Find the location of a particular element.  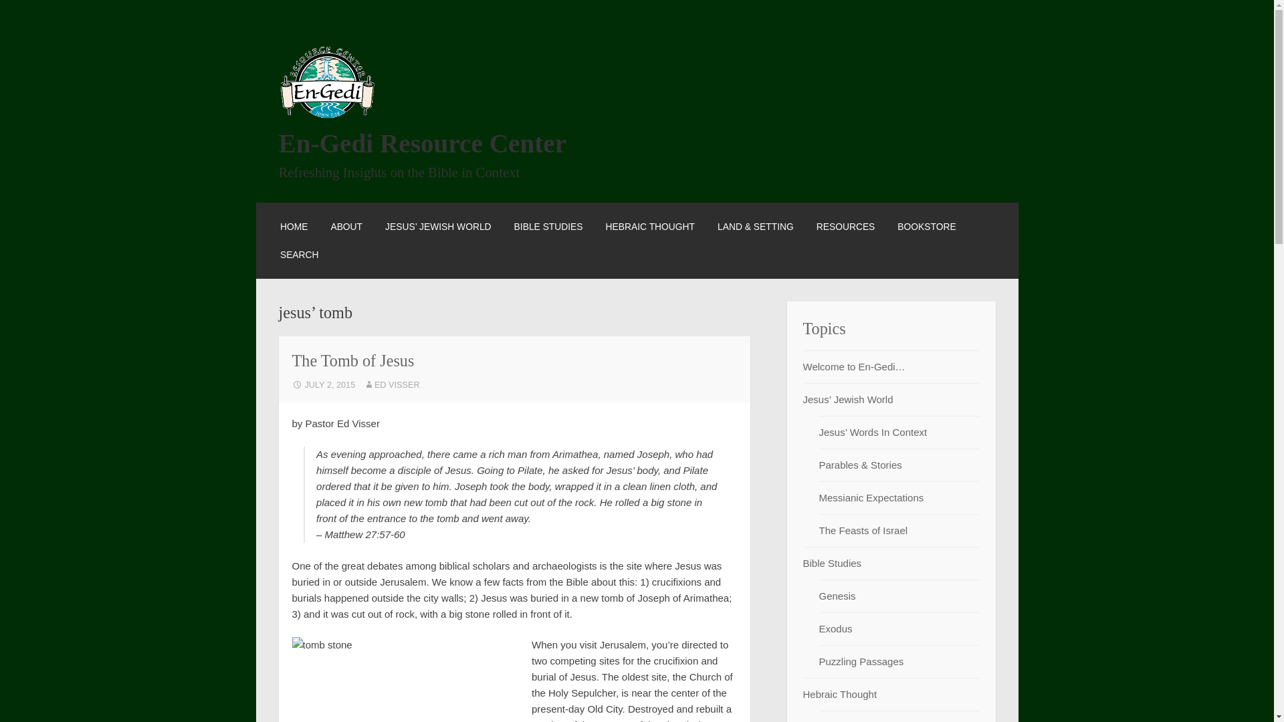

BIBLE STUDIES is located at coordinates (548, 226).